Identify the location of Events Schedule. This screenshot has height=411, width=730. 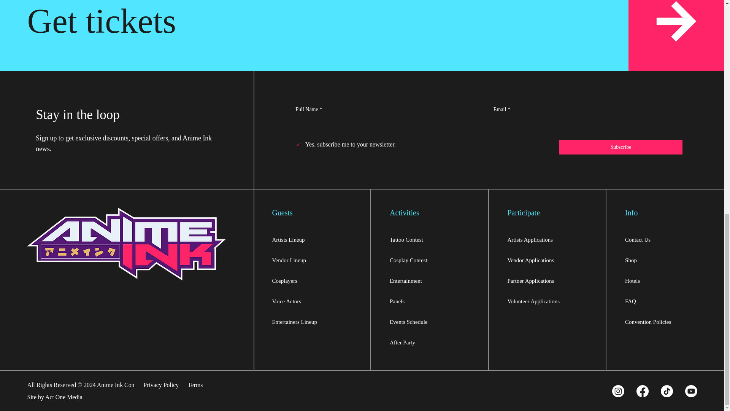
(430, 322).